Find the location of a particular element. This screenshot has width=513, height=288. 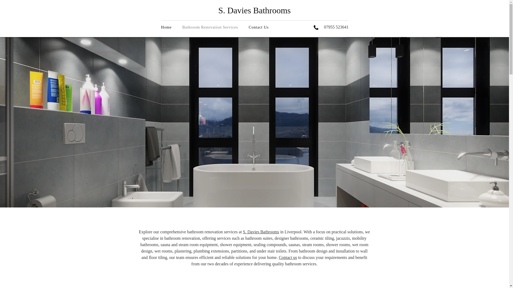

Bathroom Renovation Services is located at coordinates (263, 27).